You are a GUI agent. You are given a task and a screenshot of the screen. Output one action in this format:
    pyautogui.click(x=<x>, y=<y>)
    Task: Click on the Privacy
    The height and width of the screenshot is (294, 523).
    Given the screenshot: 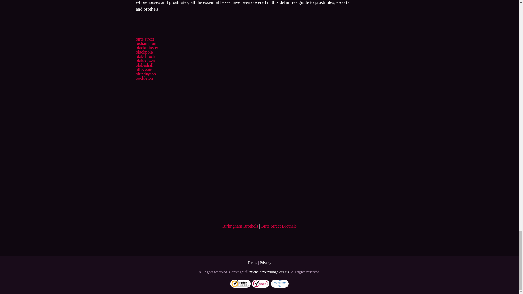 What is the action you would take?
    pyautogui.click(x=265, y=263)
    